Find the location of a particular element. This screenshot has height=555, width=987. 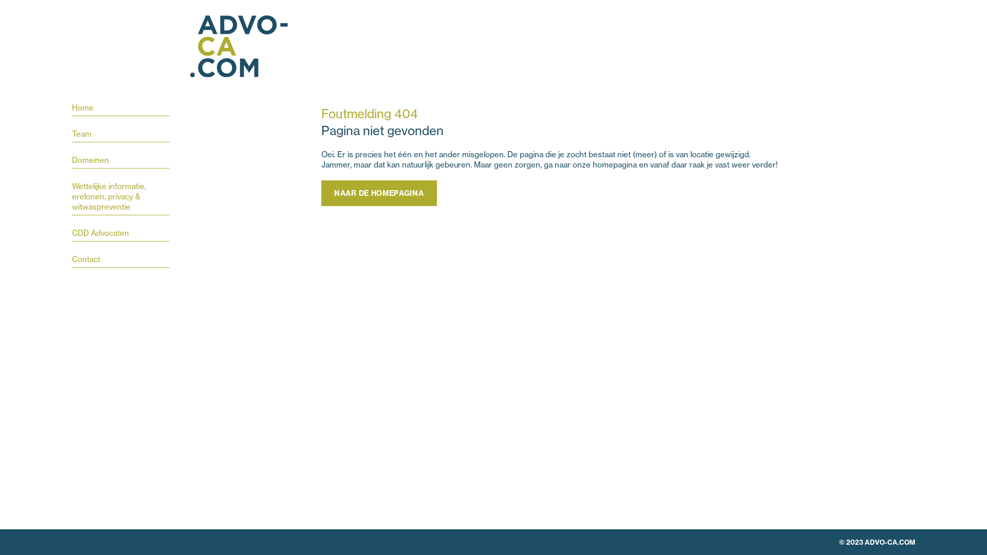

Domeinen is located at coordinates (121, 162).